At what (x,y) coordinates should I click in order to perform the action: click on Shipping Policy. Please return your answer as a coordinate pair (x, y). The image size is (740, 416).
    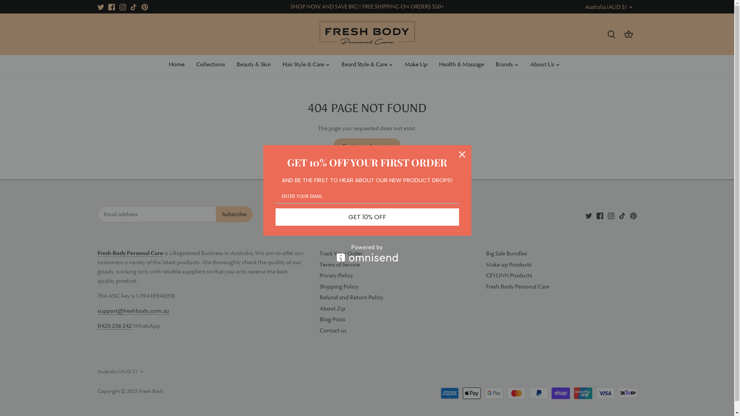
    Looking at the image, I should click on (338, 287).